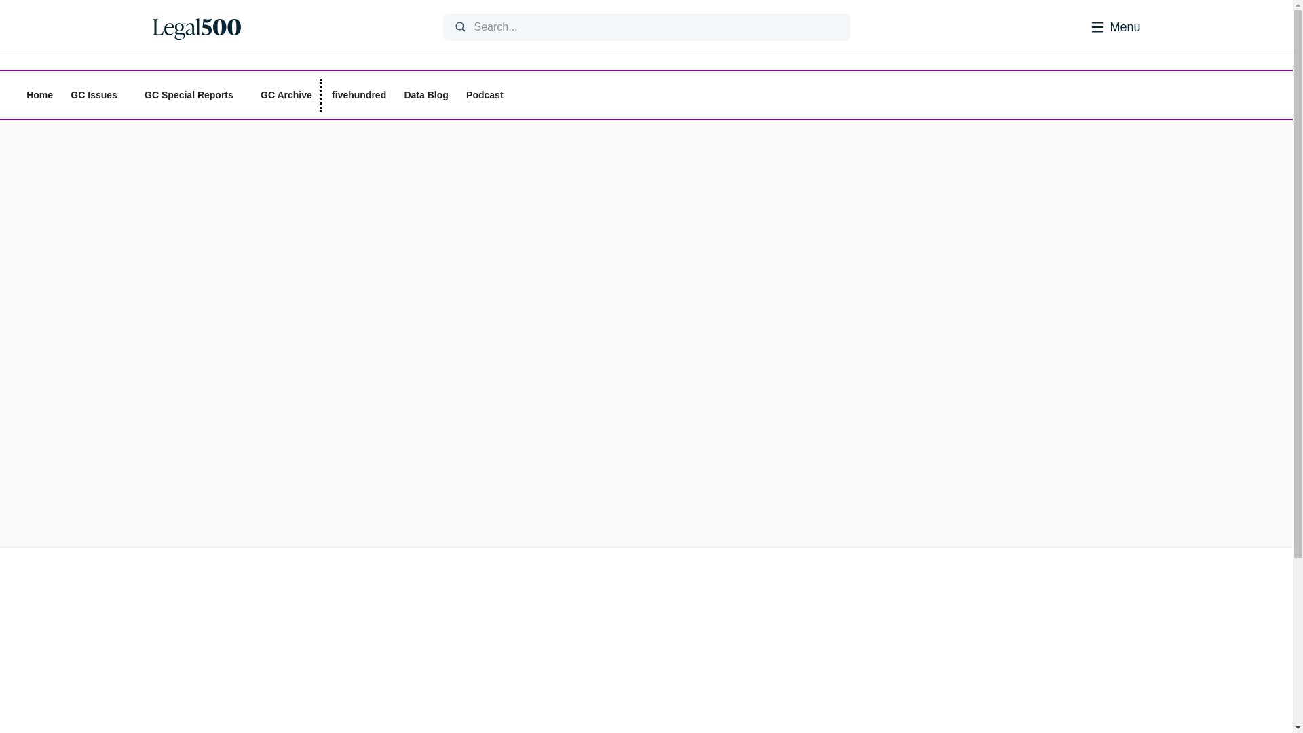 This screenshot has width=1303, height=733. What do you see at coordinates (98, 95) in the screenshot?
I see `GC Issues` at bounding box center [98, 95].